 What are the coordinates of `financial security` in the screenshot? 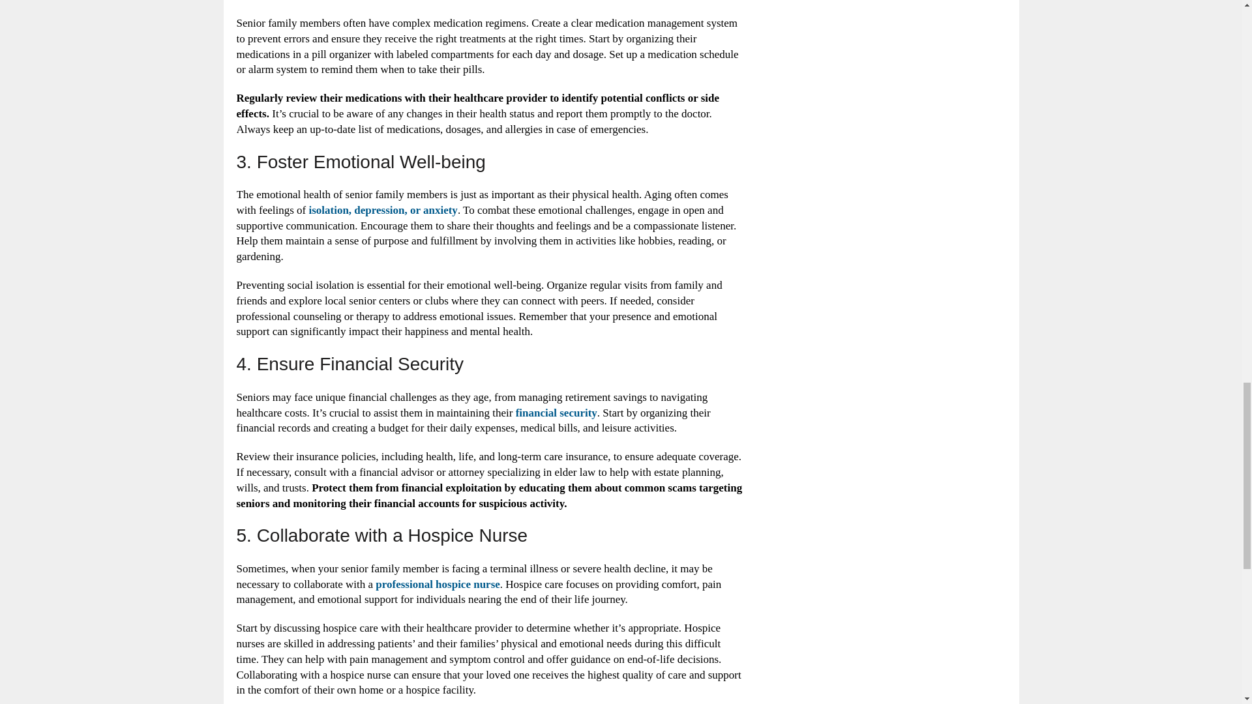 It's located at (556, 413).